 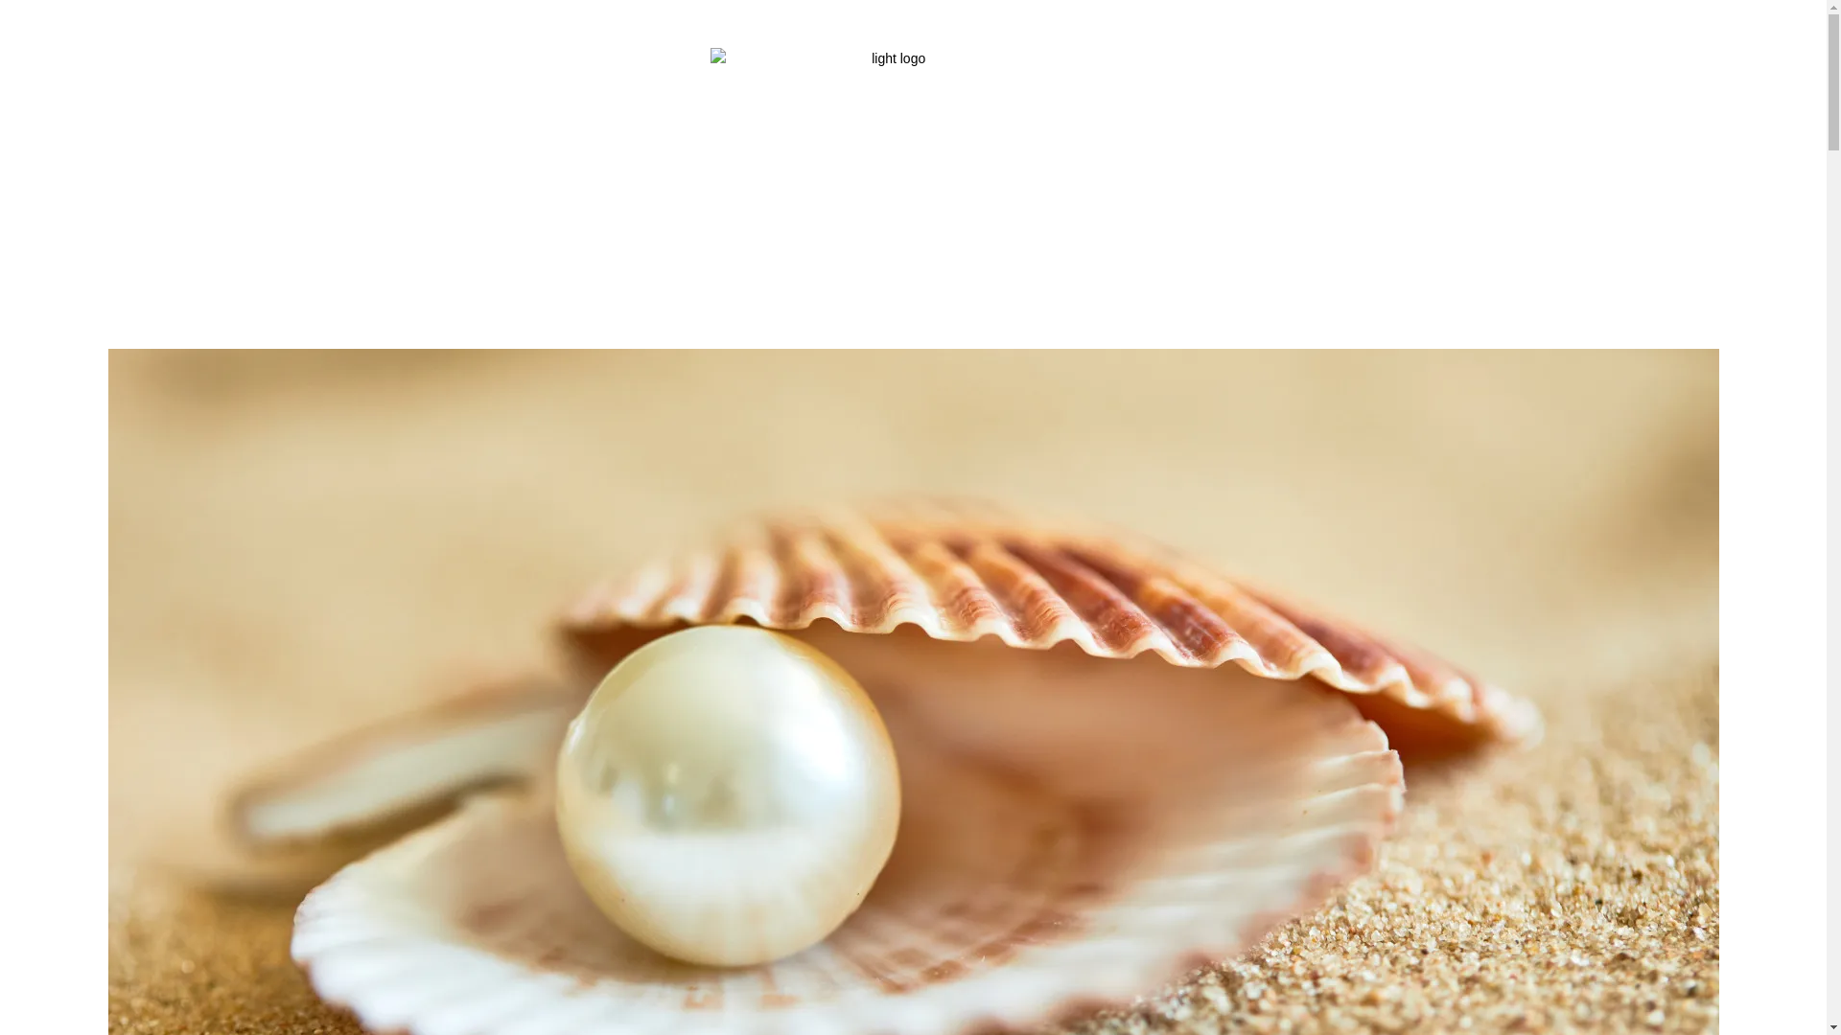 I want to click on FREE COURSES, so click(x=1298, y=274).